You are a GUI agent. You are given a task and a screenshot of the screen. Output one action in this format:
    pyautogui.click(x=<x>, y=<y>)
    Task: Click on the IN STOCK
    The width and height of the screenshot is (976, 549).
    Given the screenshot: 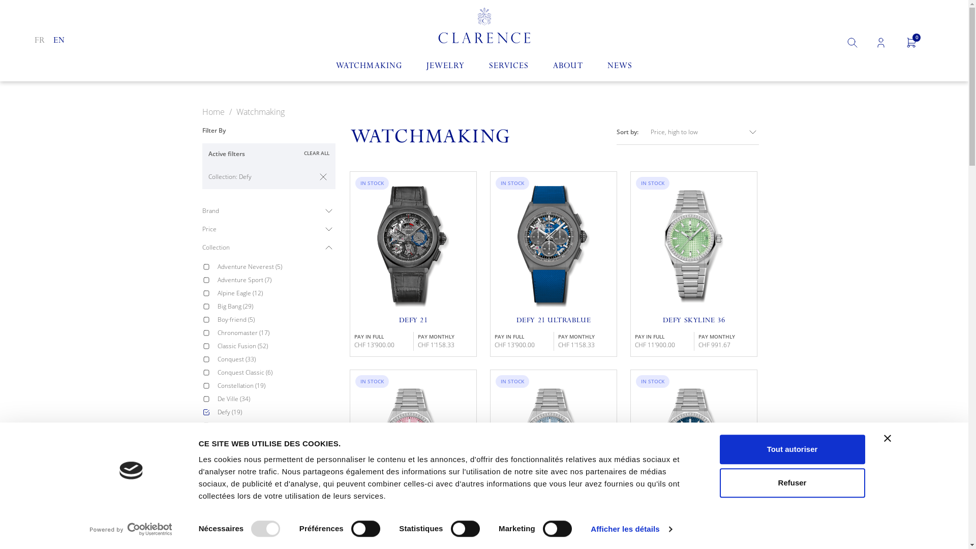 What is the action you would take?
    pyautogui.click(x=553, y=444)
    